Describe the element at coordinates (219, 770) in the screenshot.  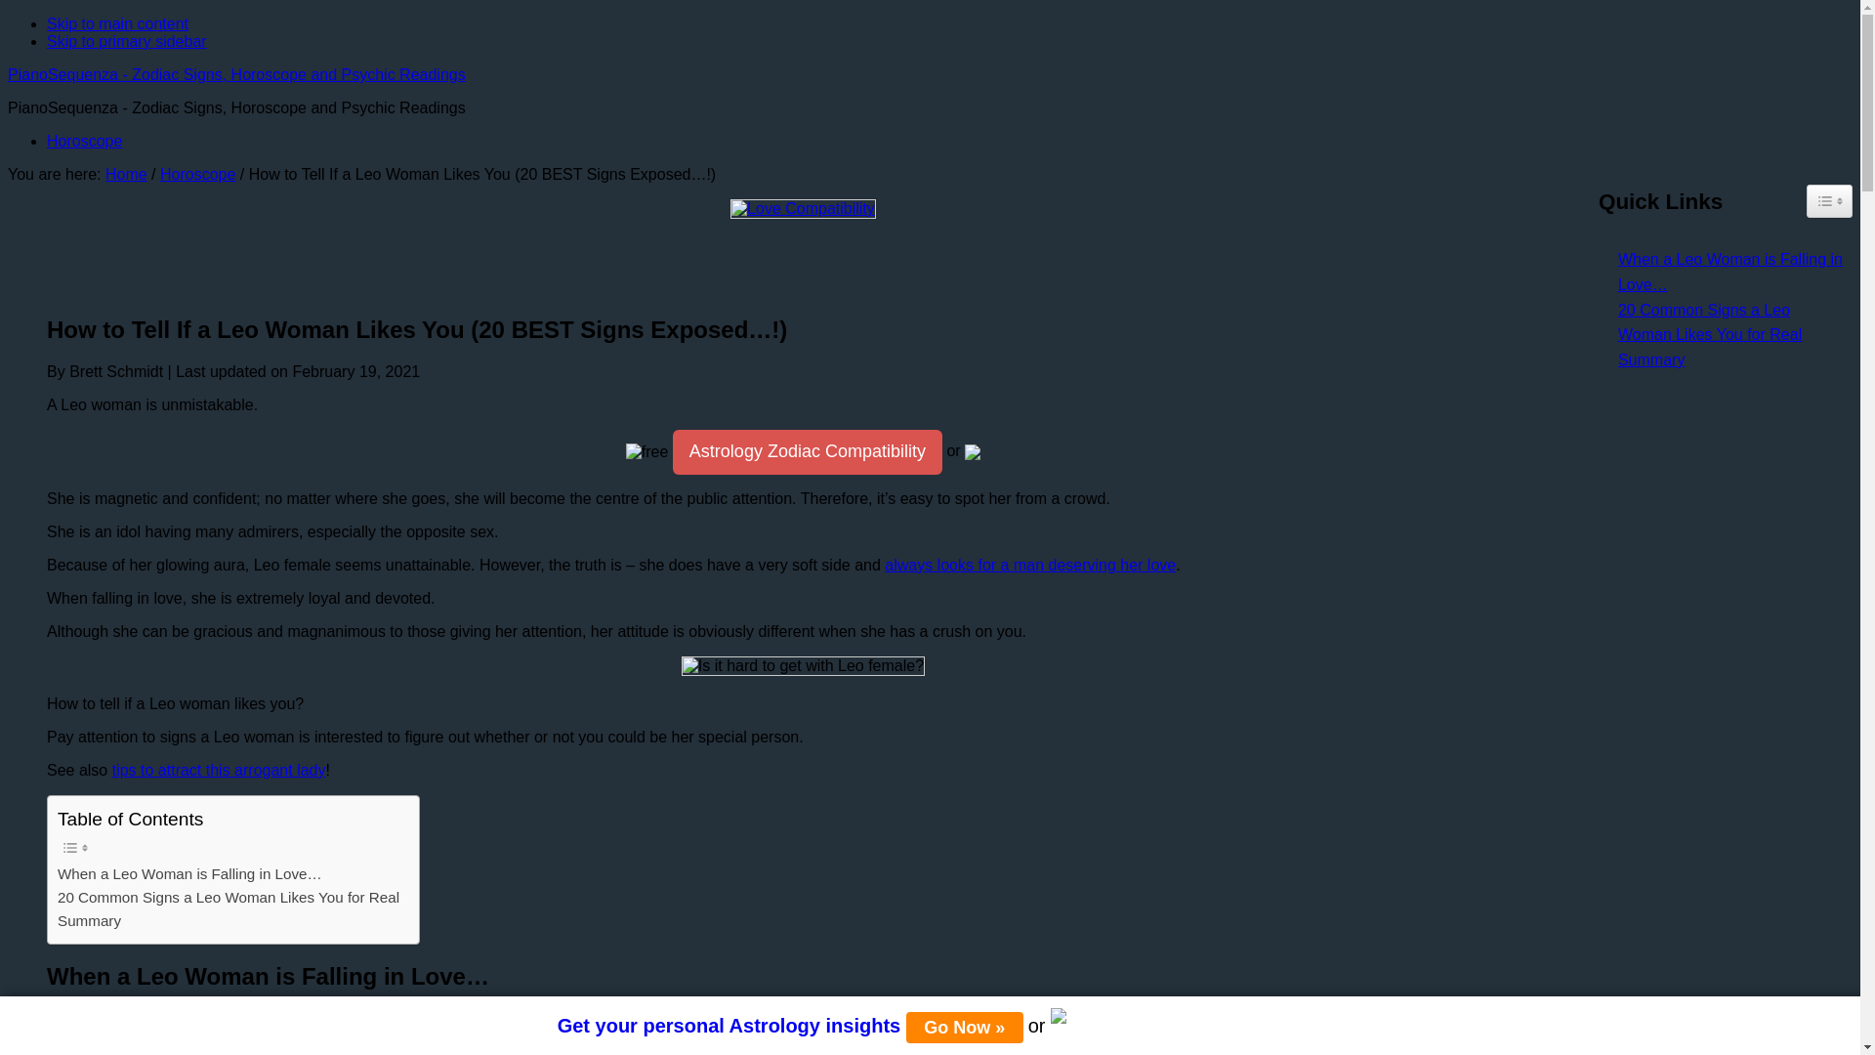
I see `tips to attract this arrogant lady` at that location.